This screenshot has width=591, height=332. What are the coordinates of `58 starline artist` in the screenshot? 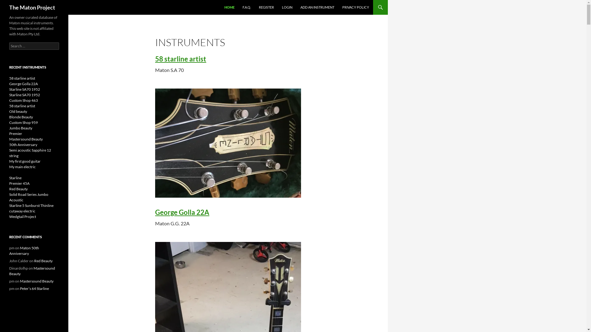 It's located at (181, 59).